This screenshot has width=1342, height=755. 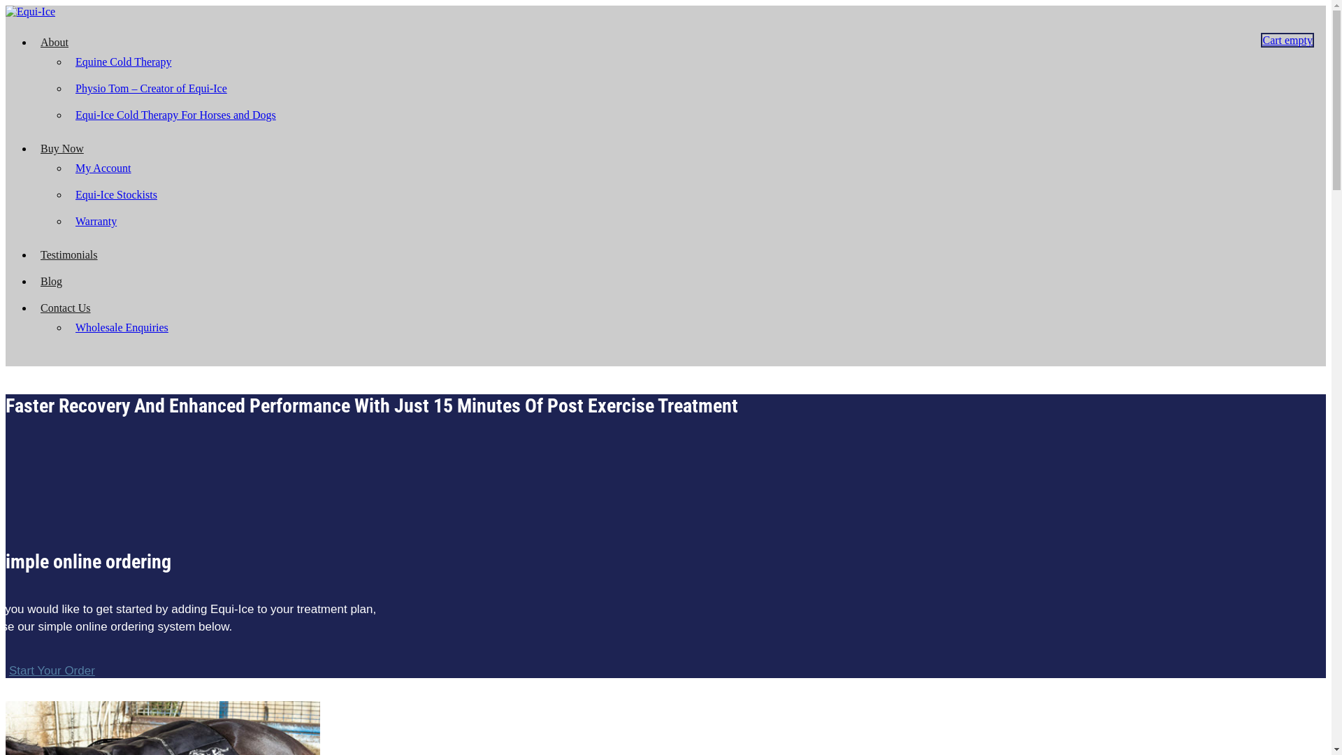 What do you see at coordinates (55, 42) in the screenshot?
I see `About` at bounding box center [55, 42].